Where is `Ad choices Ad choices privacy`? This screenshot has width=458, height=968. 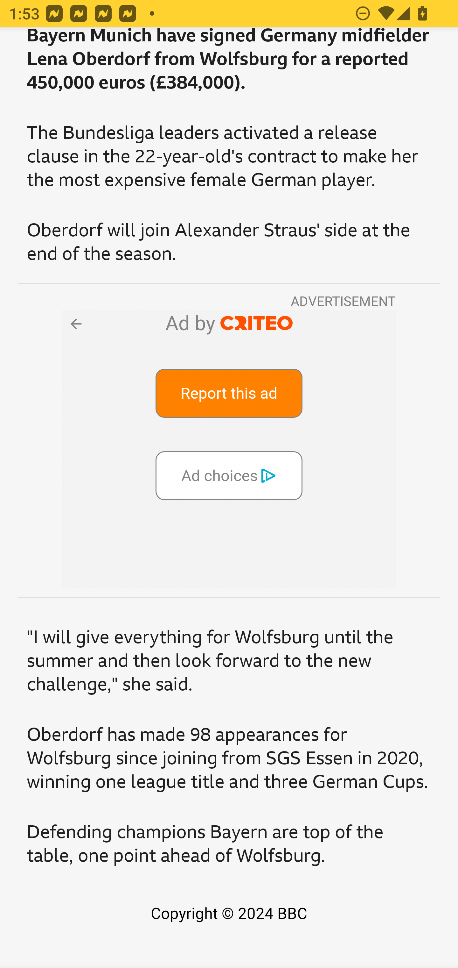 Ad choices Ad choices privacy is located at coordinates (229, 475).